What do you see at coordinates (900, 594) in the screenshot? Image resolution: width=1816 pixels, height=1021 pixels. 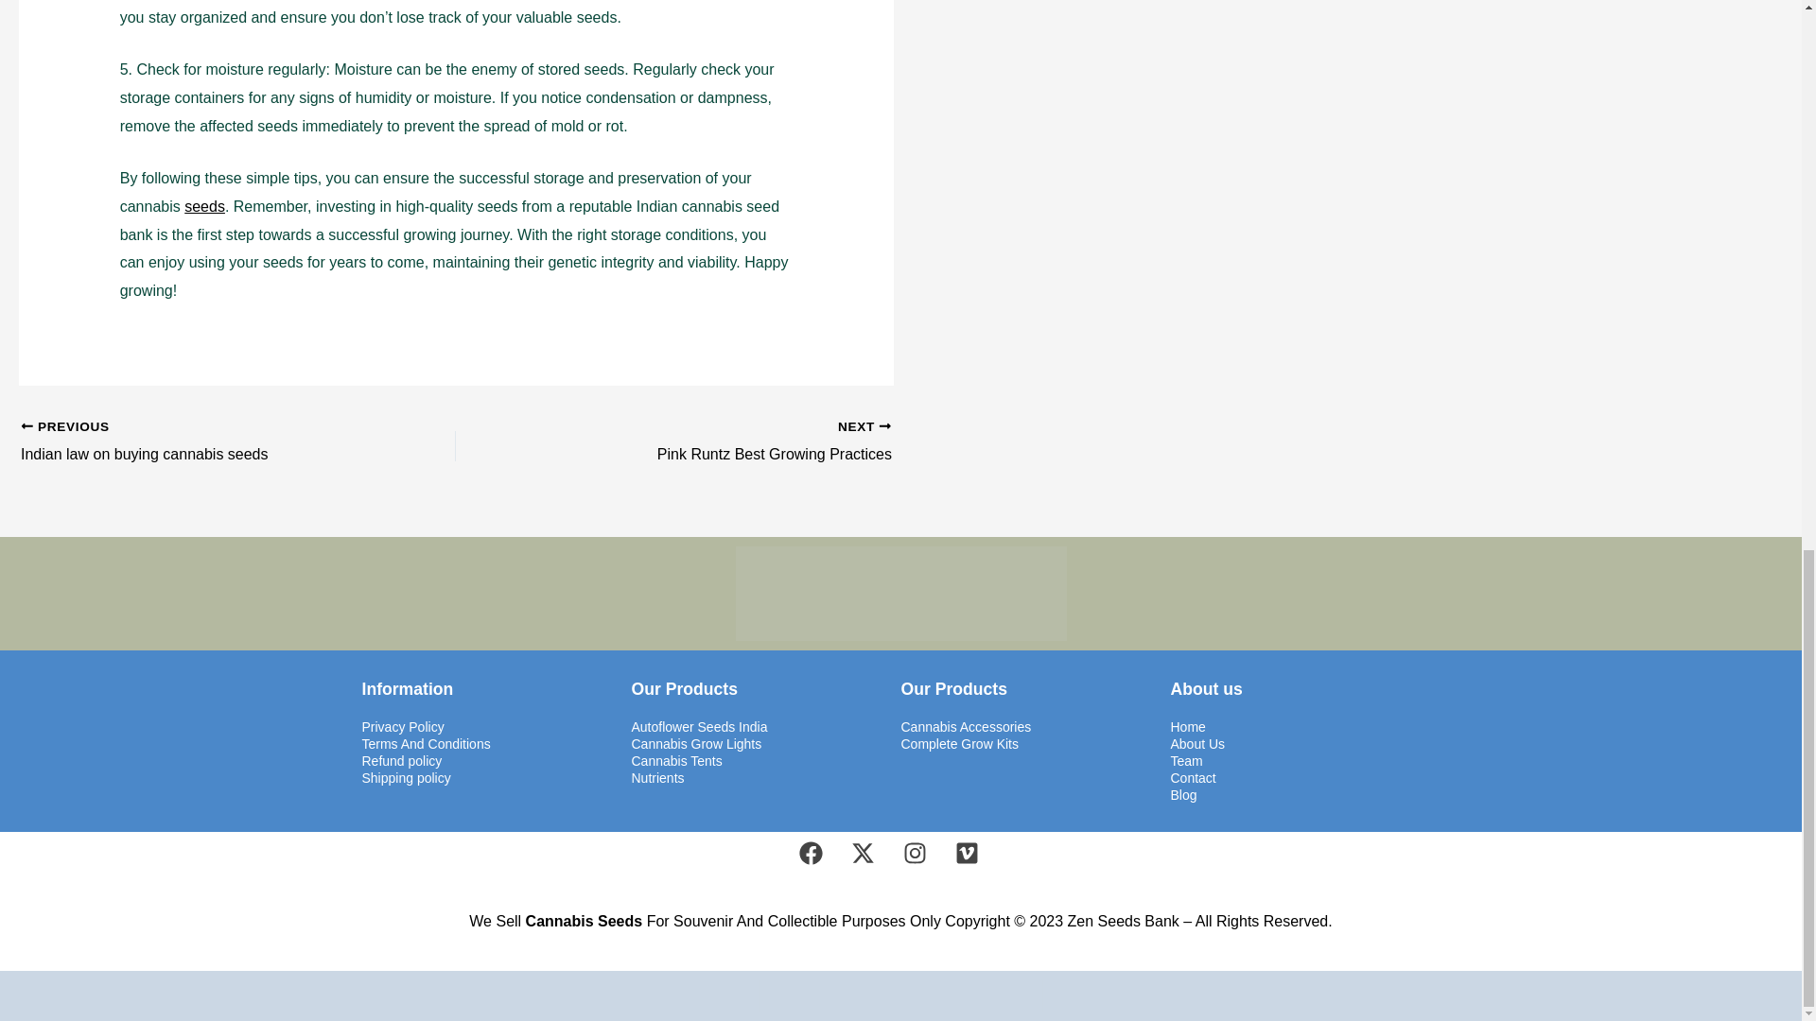 I see `wave` at bounding box center [900, 594].